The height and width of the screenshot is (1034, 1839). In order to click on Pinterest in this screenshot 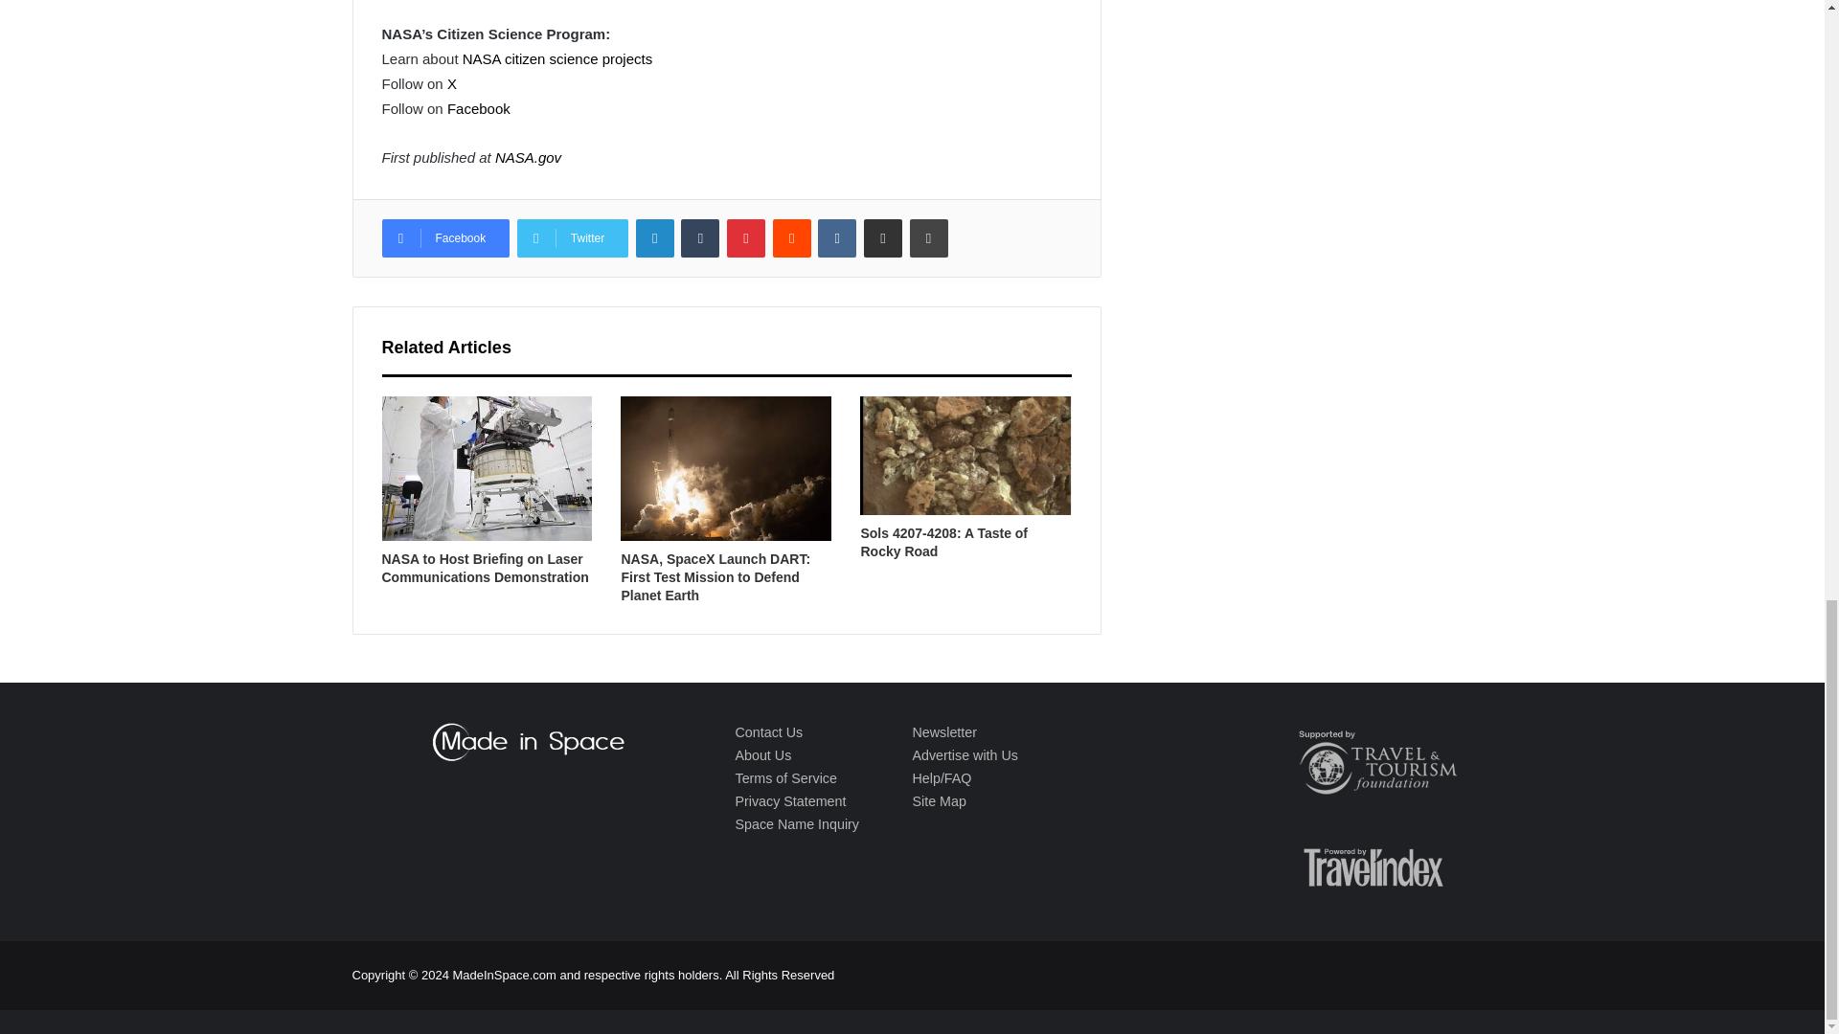, I will do `click(745, 237)`.